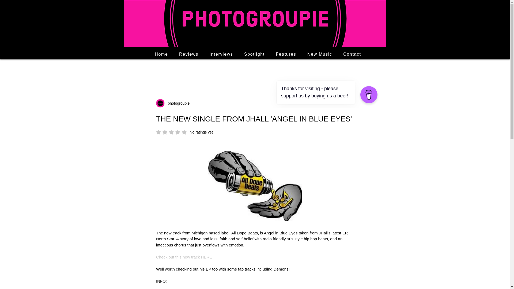 This screenshot has height=289, width=514. What do you see at coordinates (162, 54) in the screenshot?
I see `Interviews` at bounding box center [162, 54].